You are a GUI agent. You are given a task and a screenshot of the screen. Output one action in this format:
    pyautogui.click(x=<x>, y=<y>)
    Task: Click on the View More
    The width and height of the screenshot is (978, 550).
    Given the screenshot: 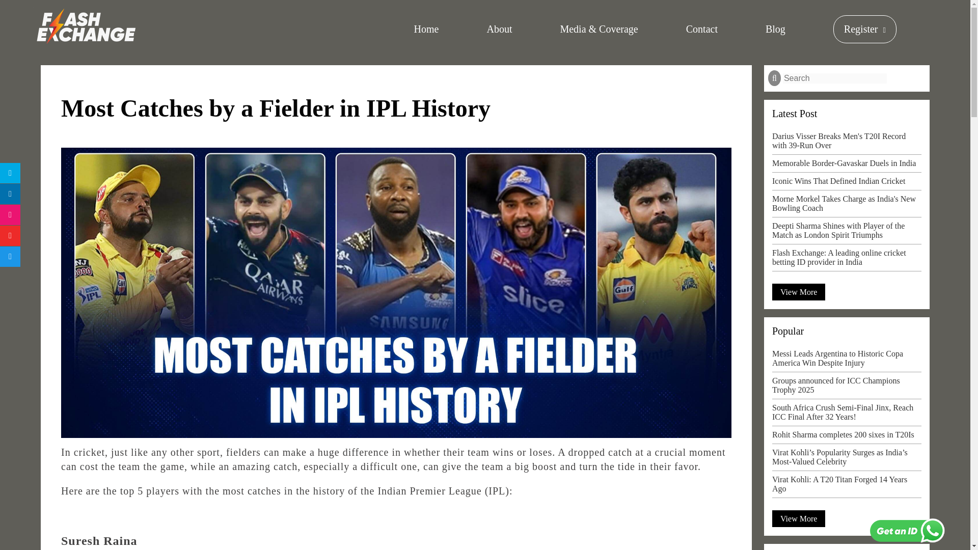 What is the action you would take?
    pyautogui.click(x=799, y=292)
    